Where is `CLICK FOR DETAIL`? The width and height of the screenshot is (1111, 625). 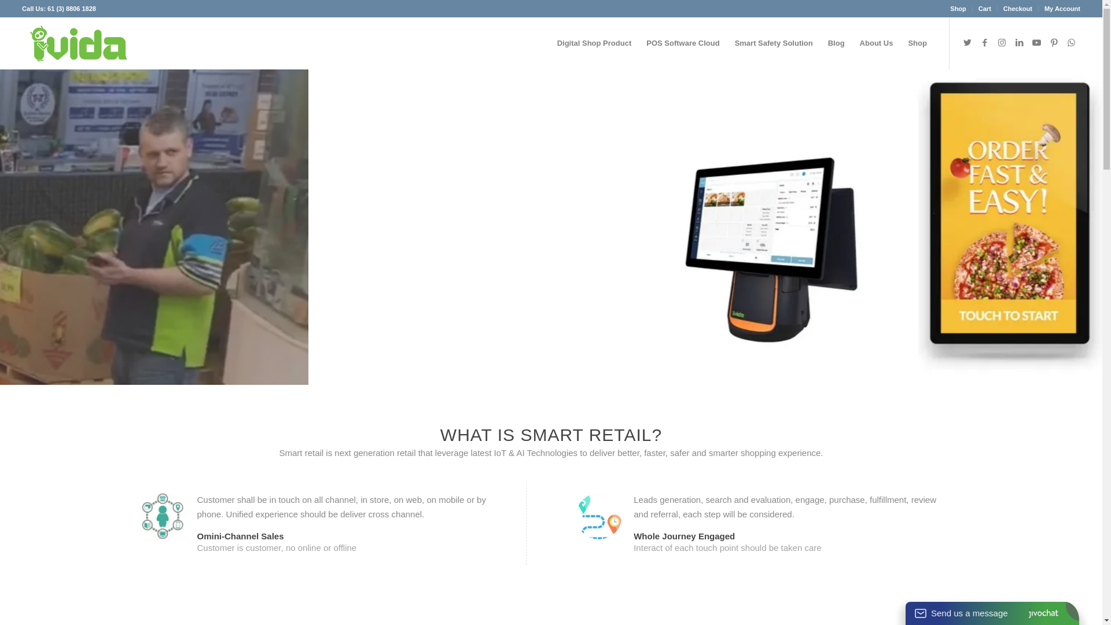
CLICK FOR DETAIL is located at coordinates (551, 260).